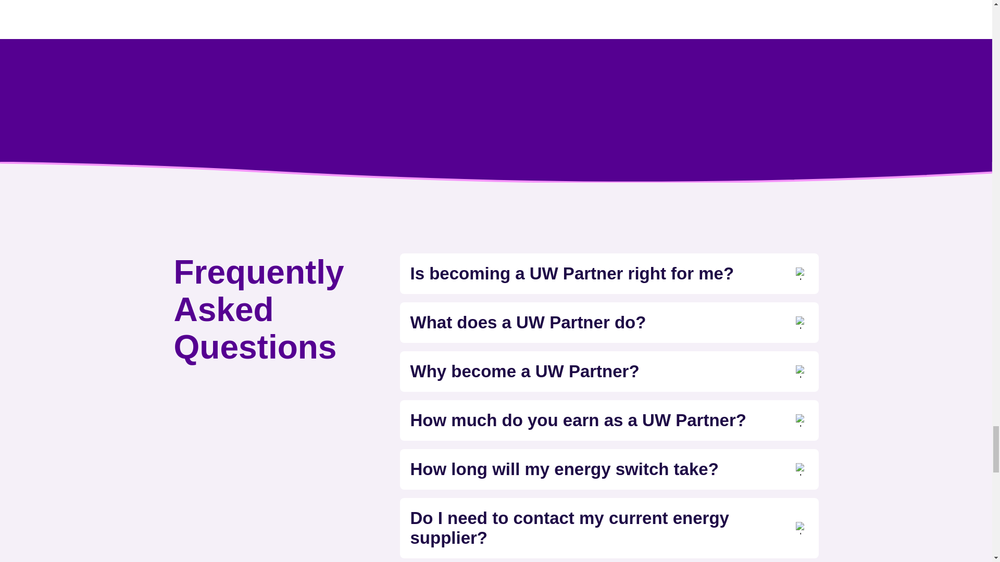 This screenshot has width=1000, height=562. Describe the element at coordinates (609, 274) in the screenshot. I see `Is becoming a UW Partner right for me?` at that location.